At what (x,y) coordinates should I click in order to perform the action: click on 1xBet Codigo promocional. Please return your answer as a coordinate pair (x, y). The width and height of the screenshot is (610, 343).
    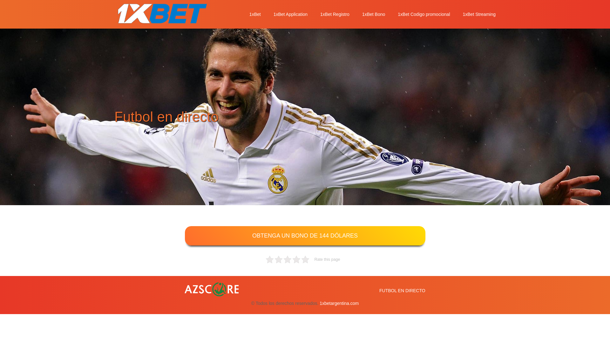
    Looking at the image, I should click on (424, 14).